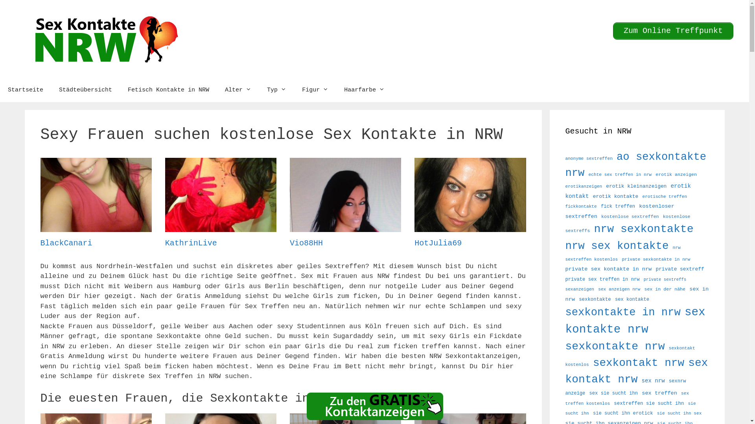  I want to click on Haarfarbe, so click(364, 90).